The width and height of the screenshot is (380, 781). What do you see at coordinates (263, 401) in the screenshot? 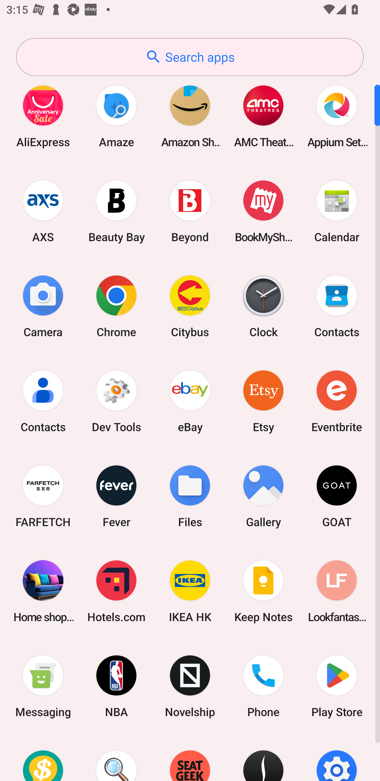
I see `Etsy` at bounding box center [263, 401].